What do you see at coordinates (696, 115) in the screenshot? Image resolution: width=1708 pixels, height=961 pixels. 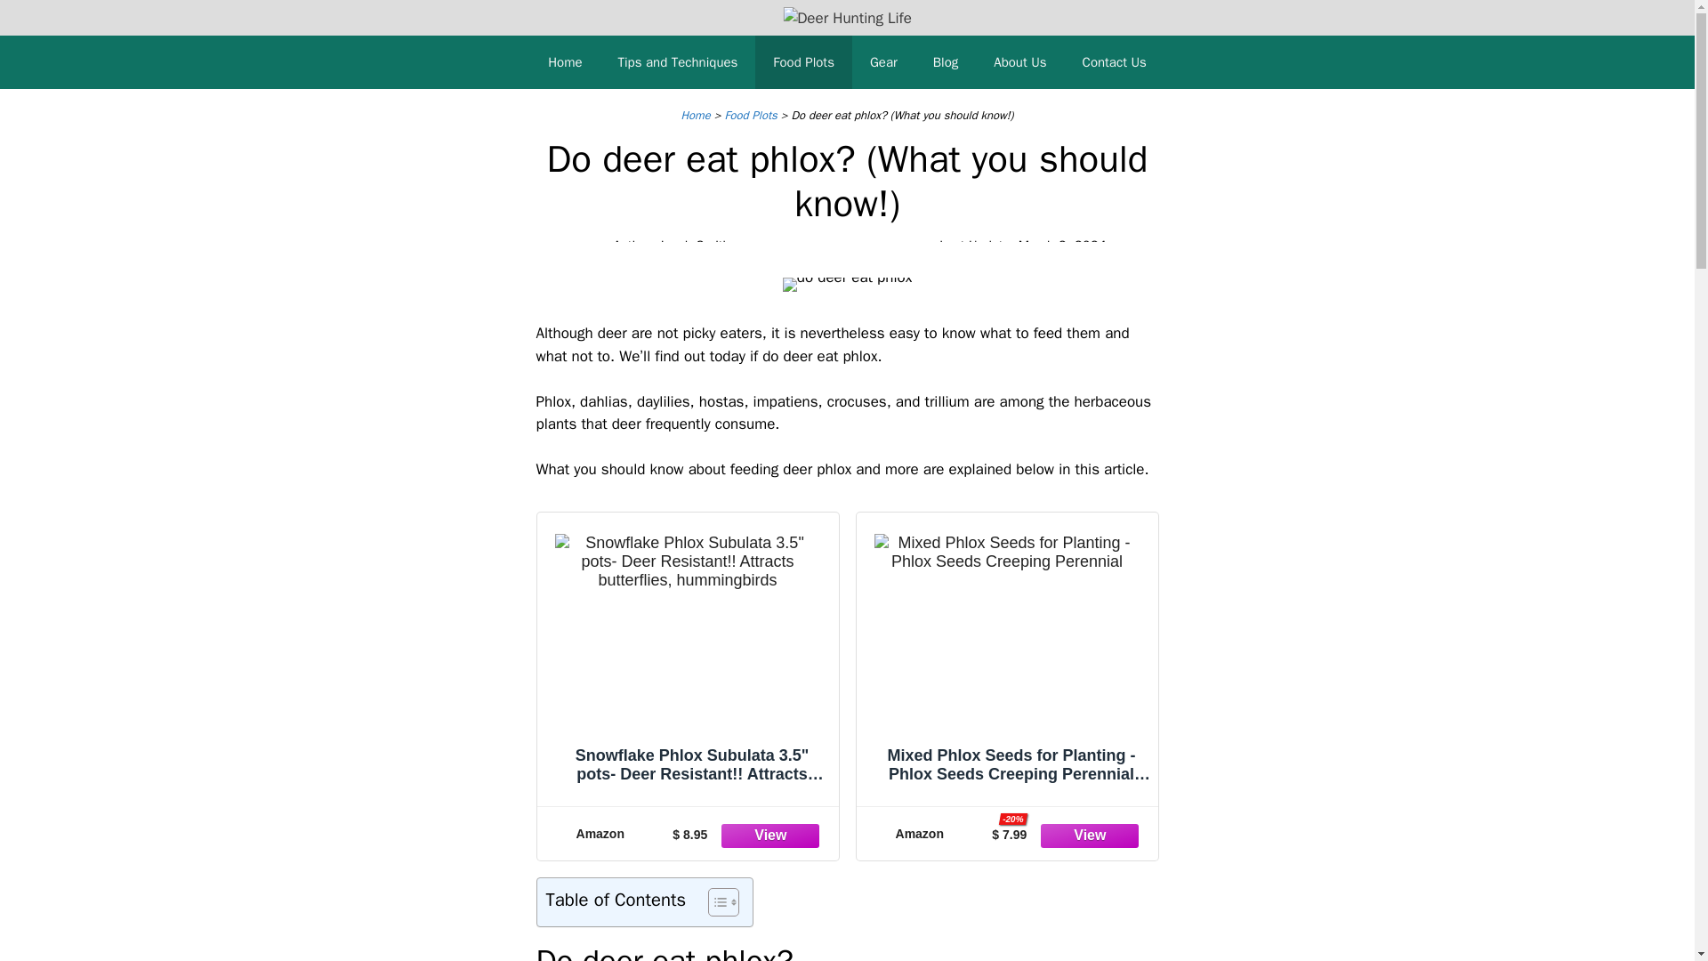 I see `Home` at bounding box center [696, 115].